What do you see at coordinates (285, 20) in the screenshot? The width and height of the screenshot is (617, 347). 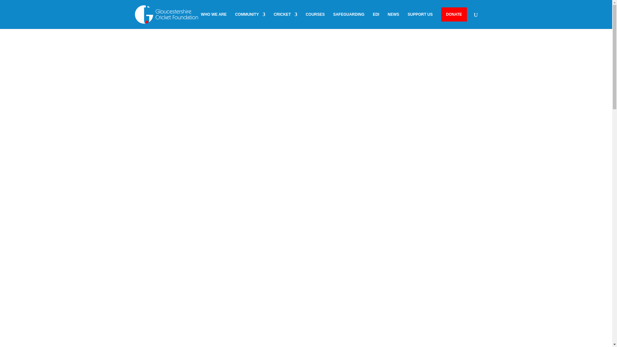 I see `CRICKET` at bounding box center [285, 20].